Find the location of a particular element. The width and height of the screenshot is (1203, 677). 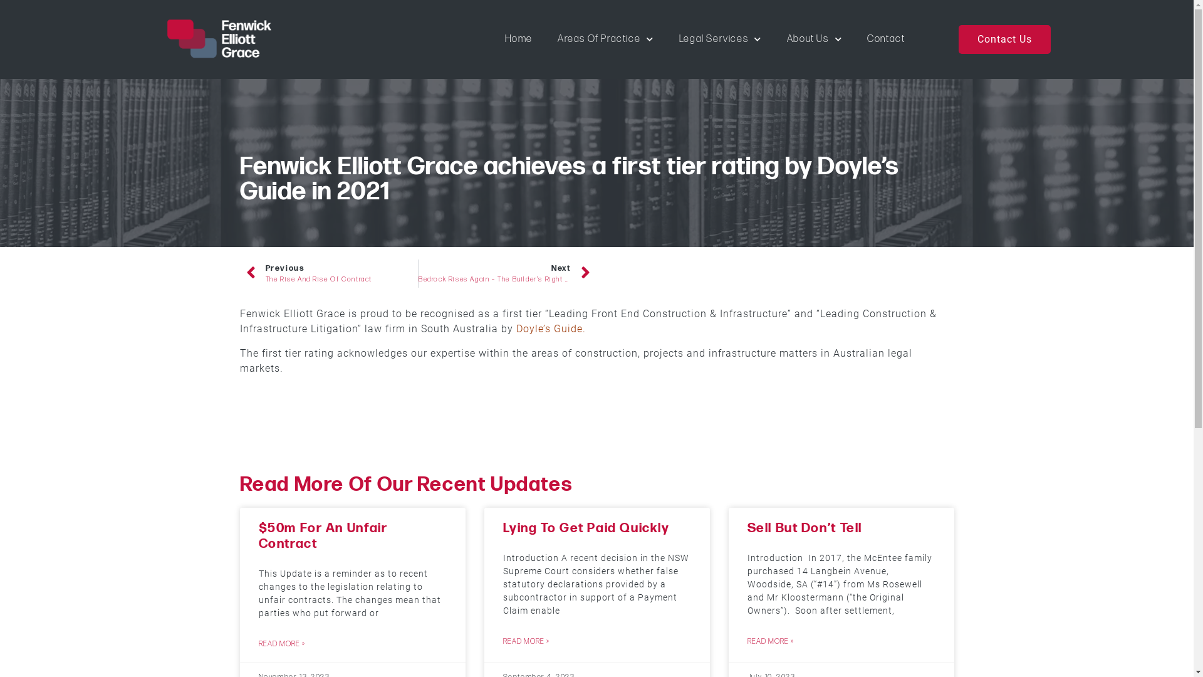

About Us is located at coordinates (815, 39).